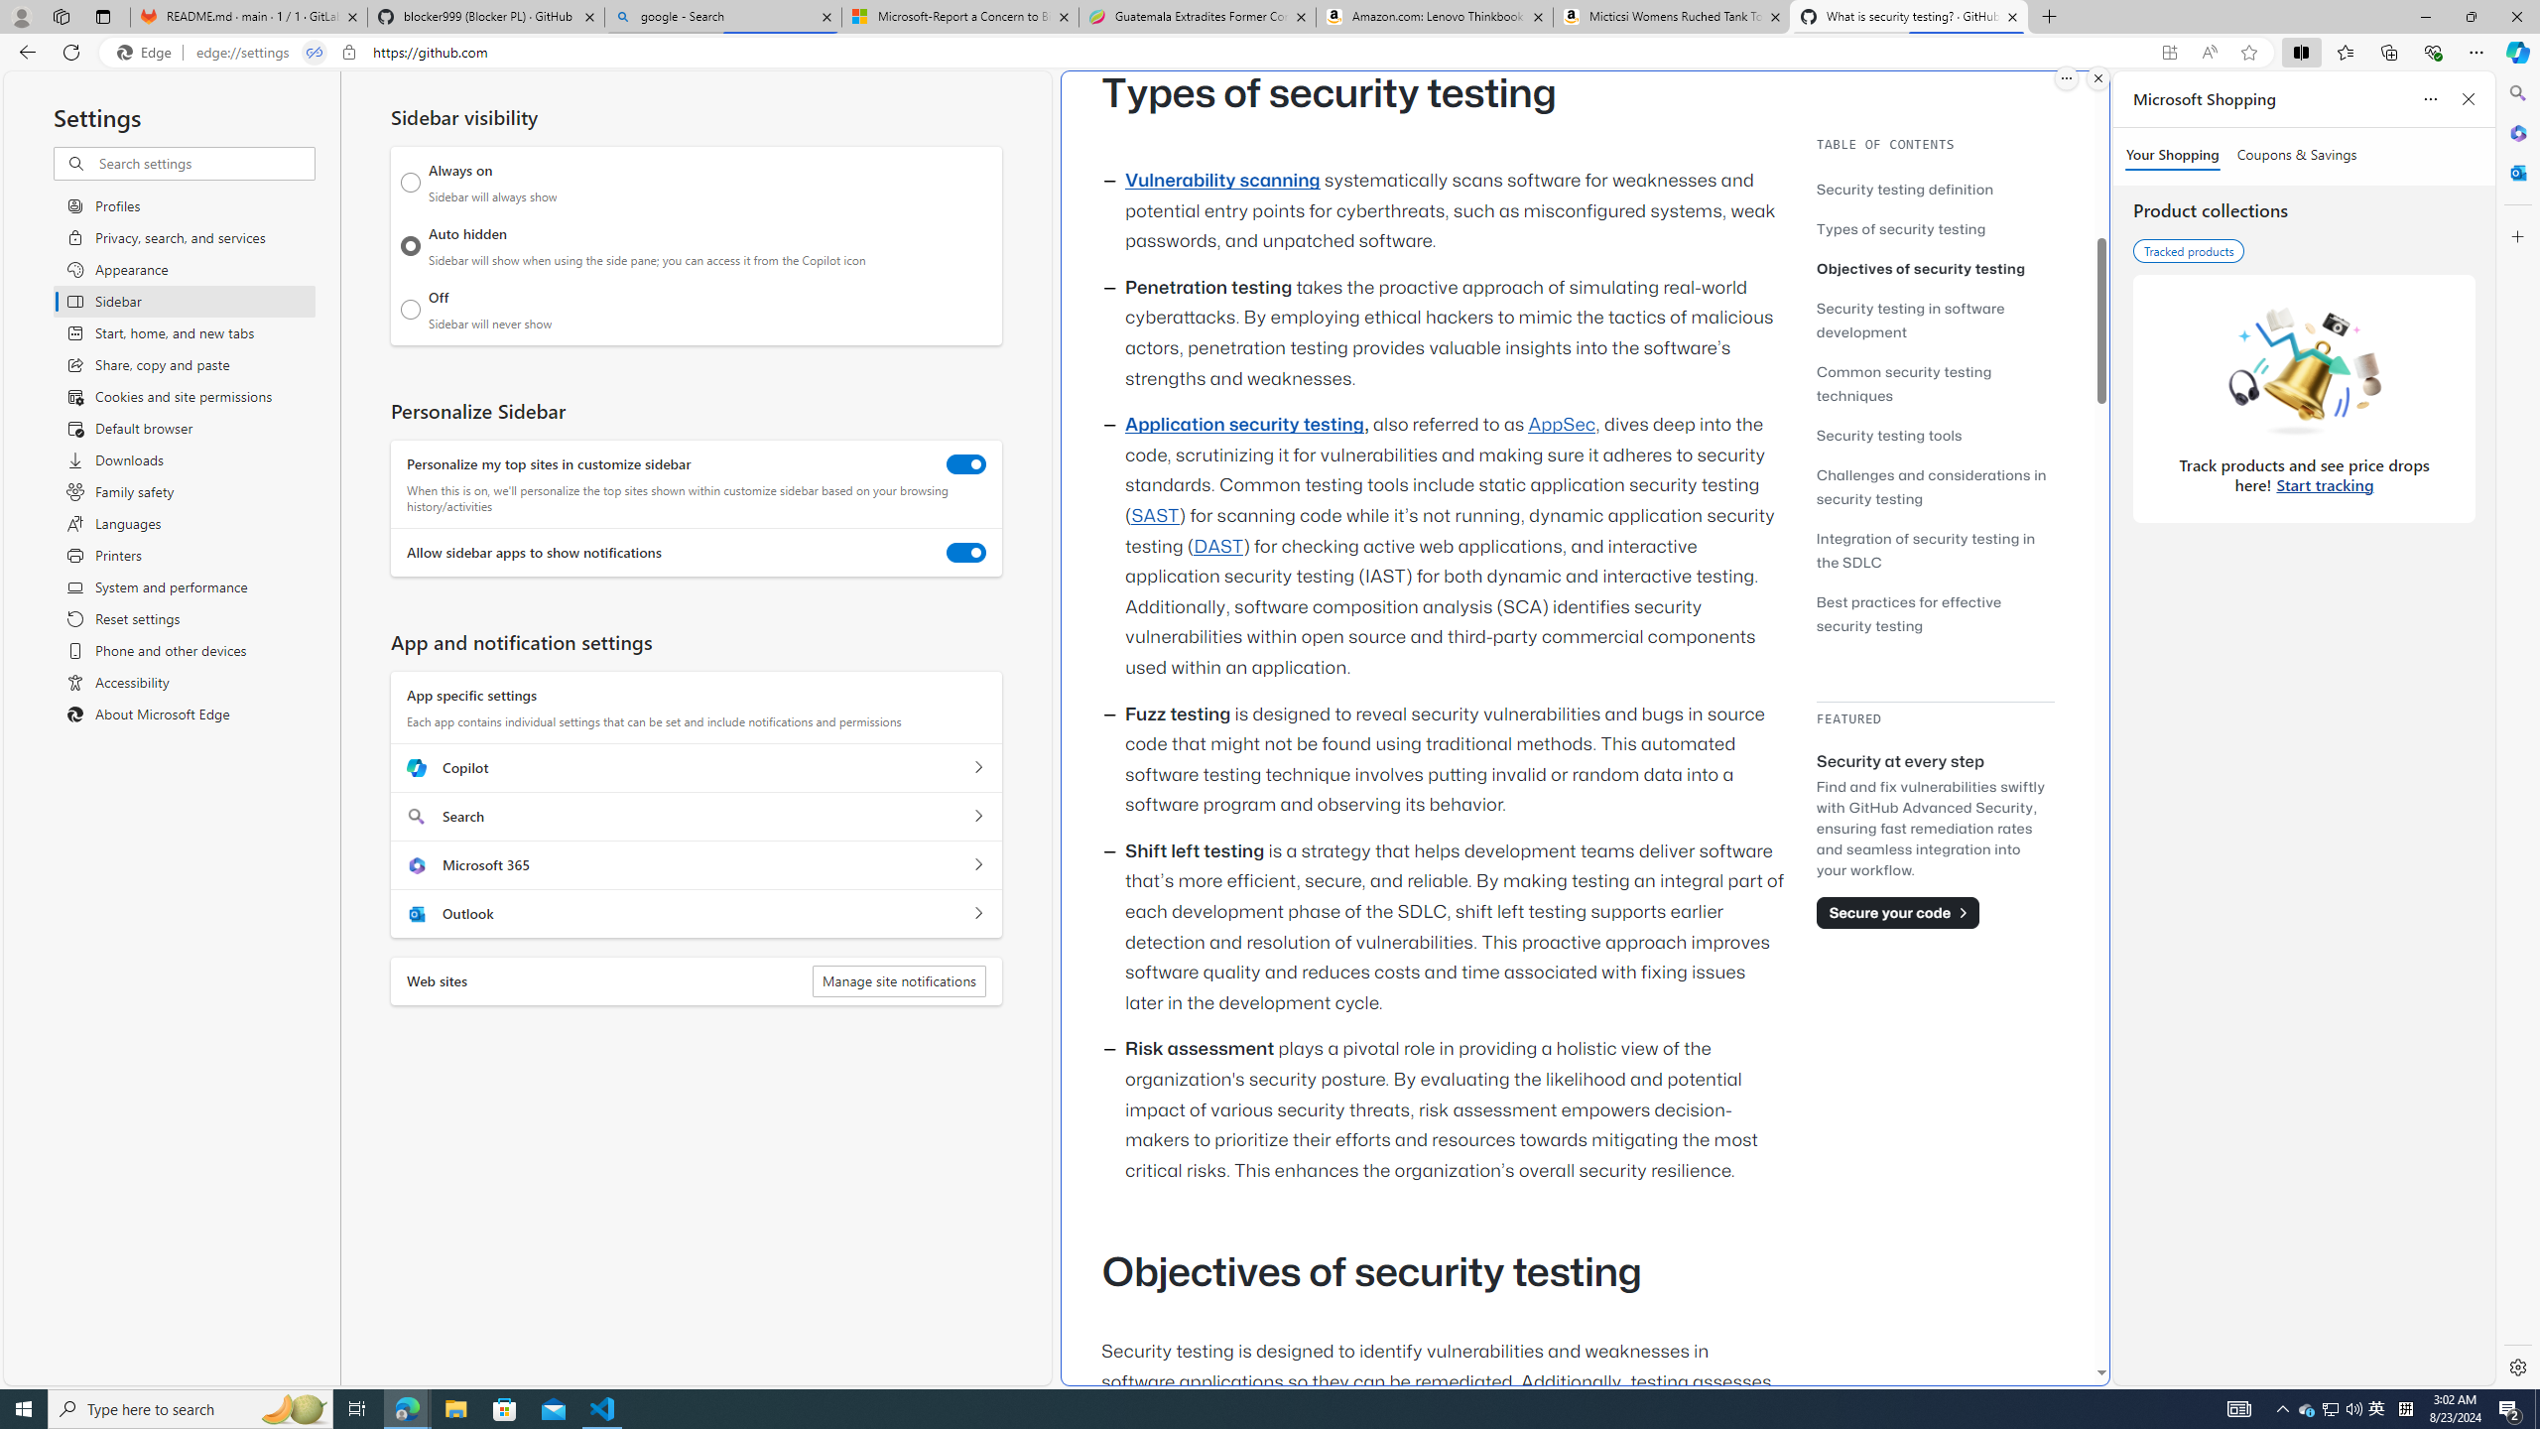 The height and width of the screenshot is (1429, 2540). I want to click on SAST, so click(1154, 516).